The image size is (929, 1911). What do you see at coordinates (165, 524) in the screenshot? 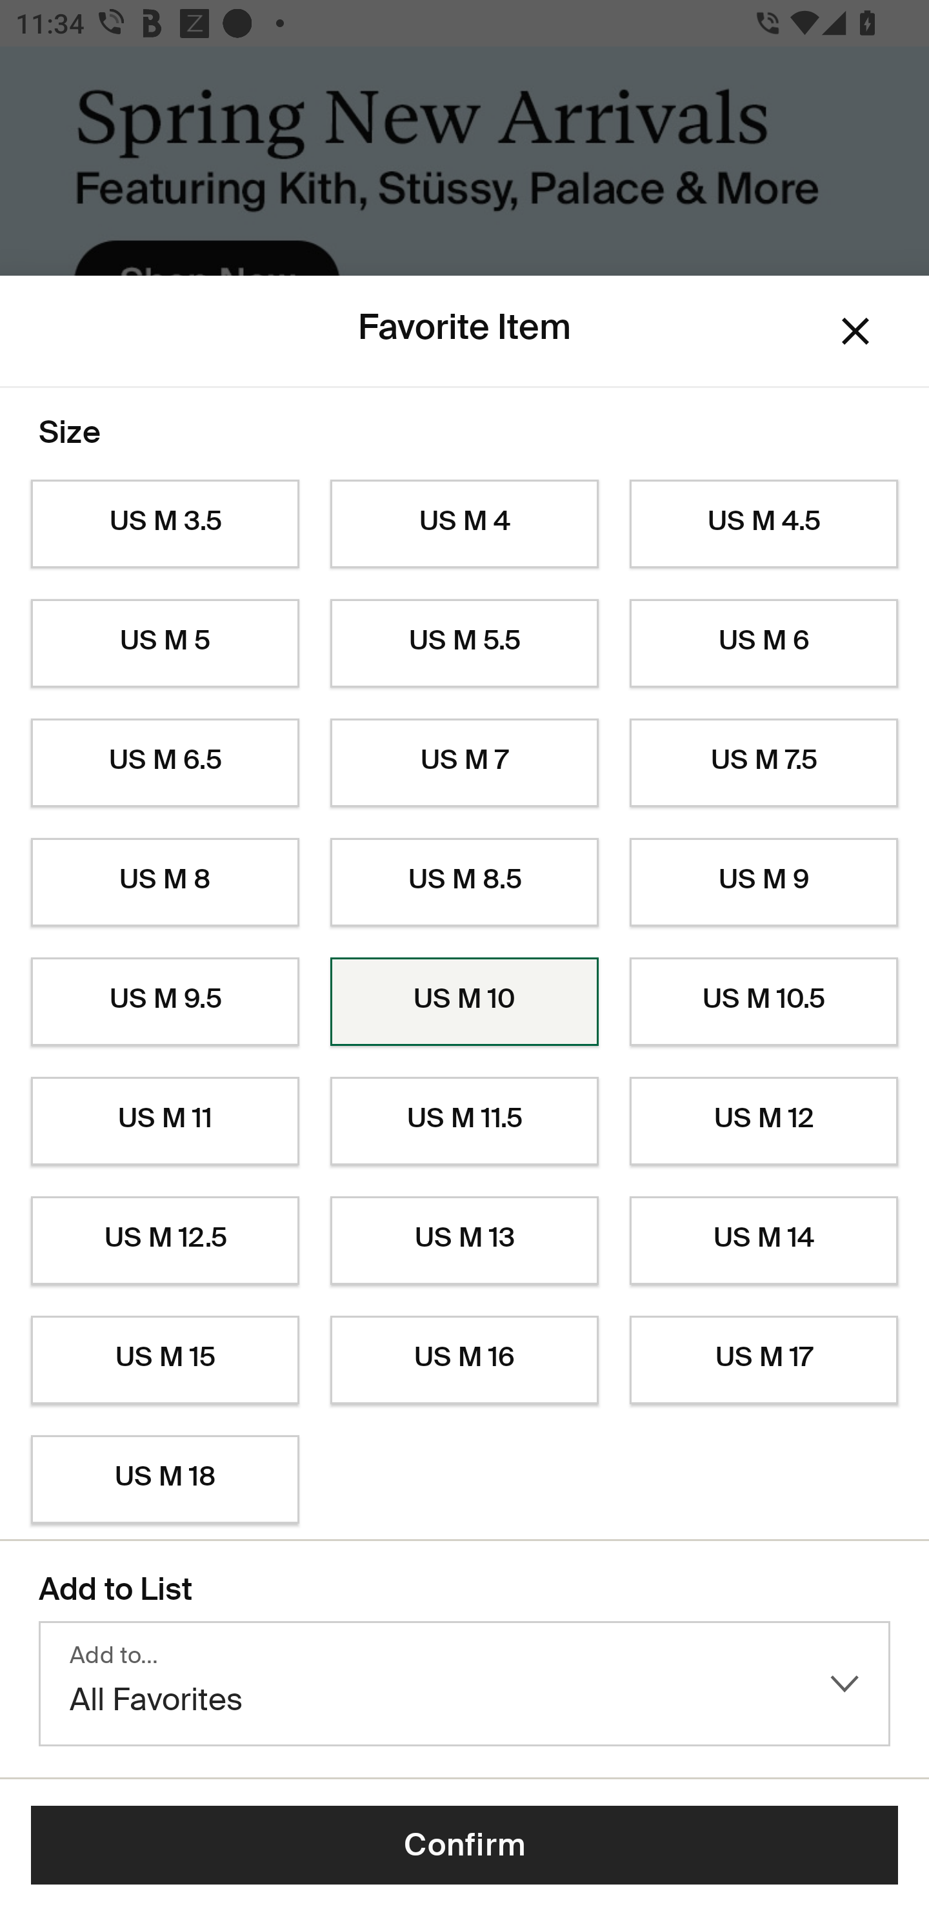
I see `US M 3.5` at bounding box center [165, 524].